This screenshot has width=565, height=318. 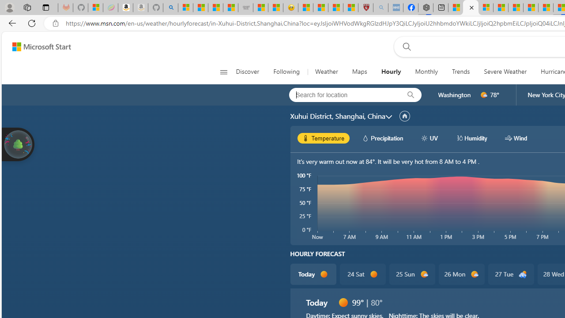 I want to click on 12 Popular Science Lies that Must be Corrected, so click(x=350, y=8).